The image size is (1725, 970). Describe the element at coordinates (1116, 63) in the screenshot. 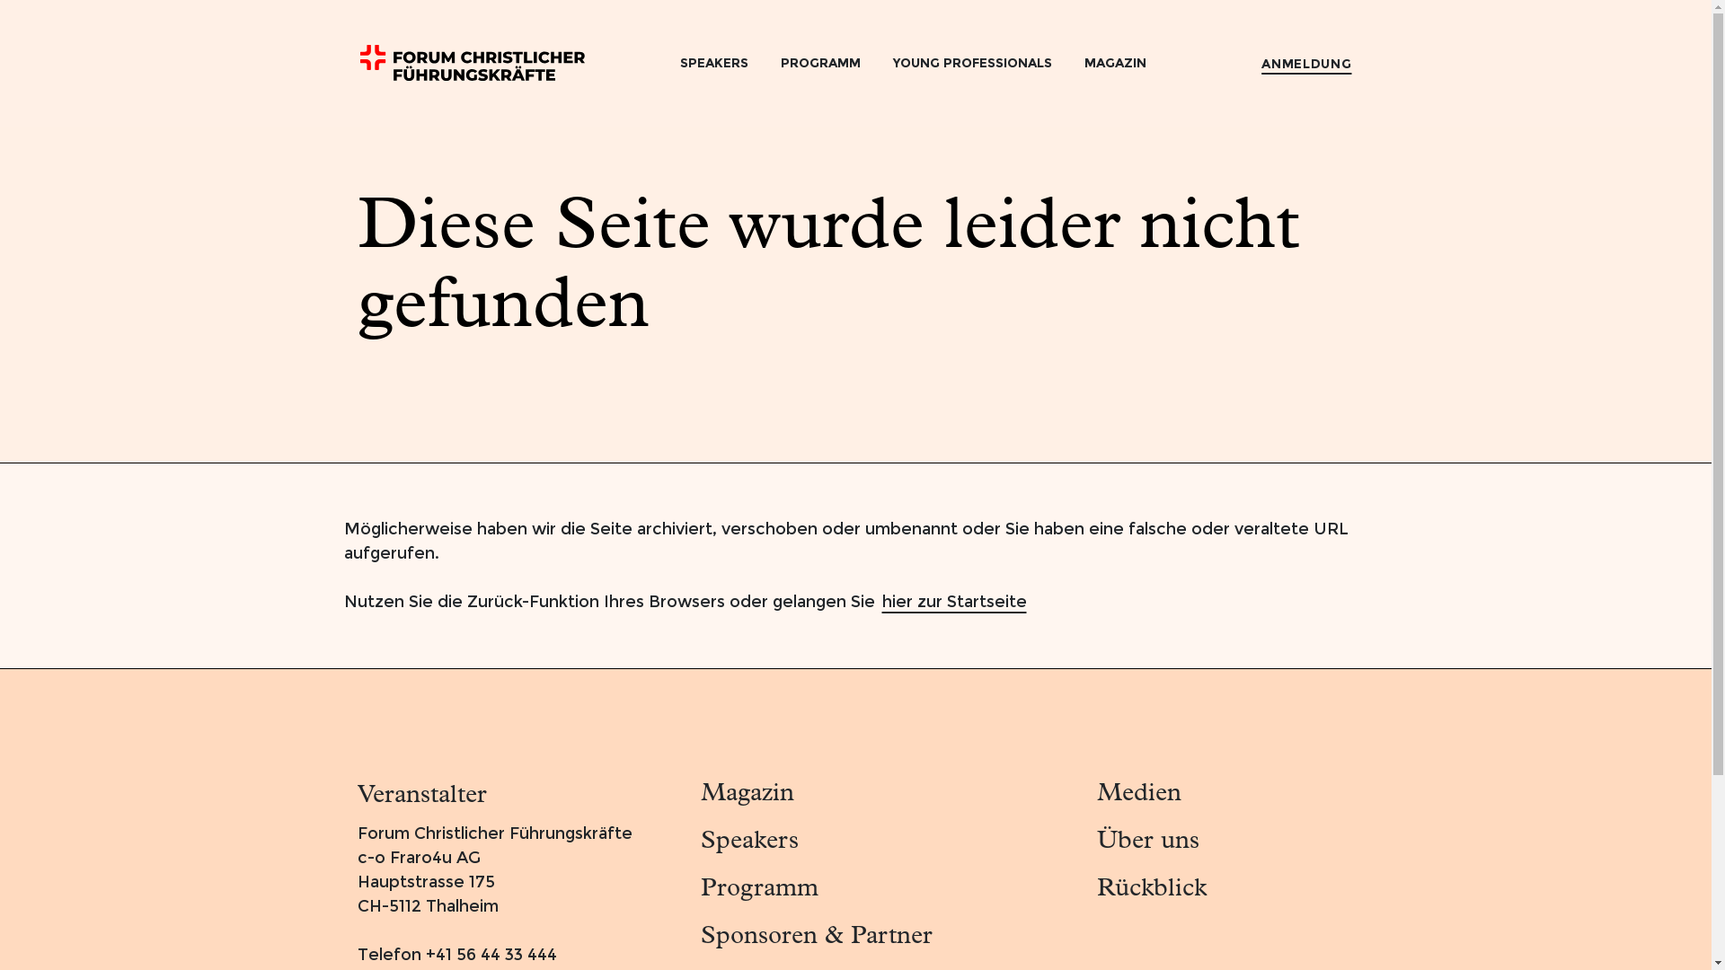

I see `MAGAZIN` at that location.